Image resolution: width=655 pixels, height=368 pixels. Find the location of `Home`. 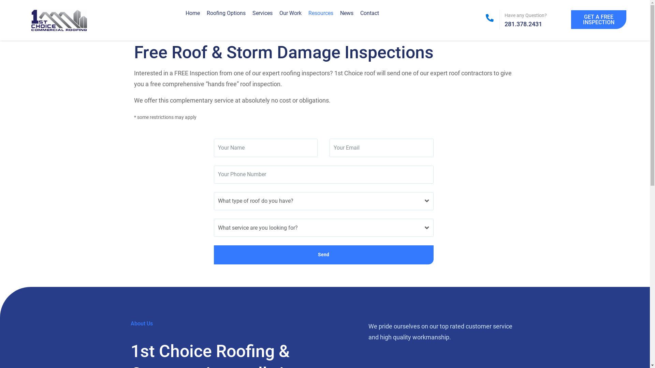

Home is located at coordinates (193, 13).